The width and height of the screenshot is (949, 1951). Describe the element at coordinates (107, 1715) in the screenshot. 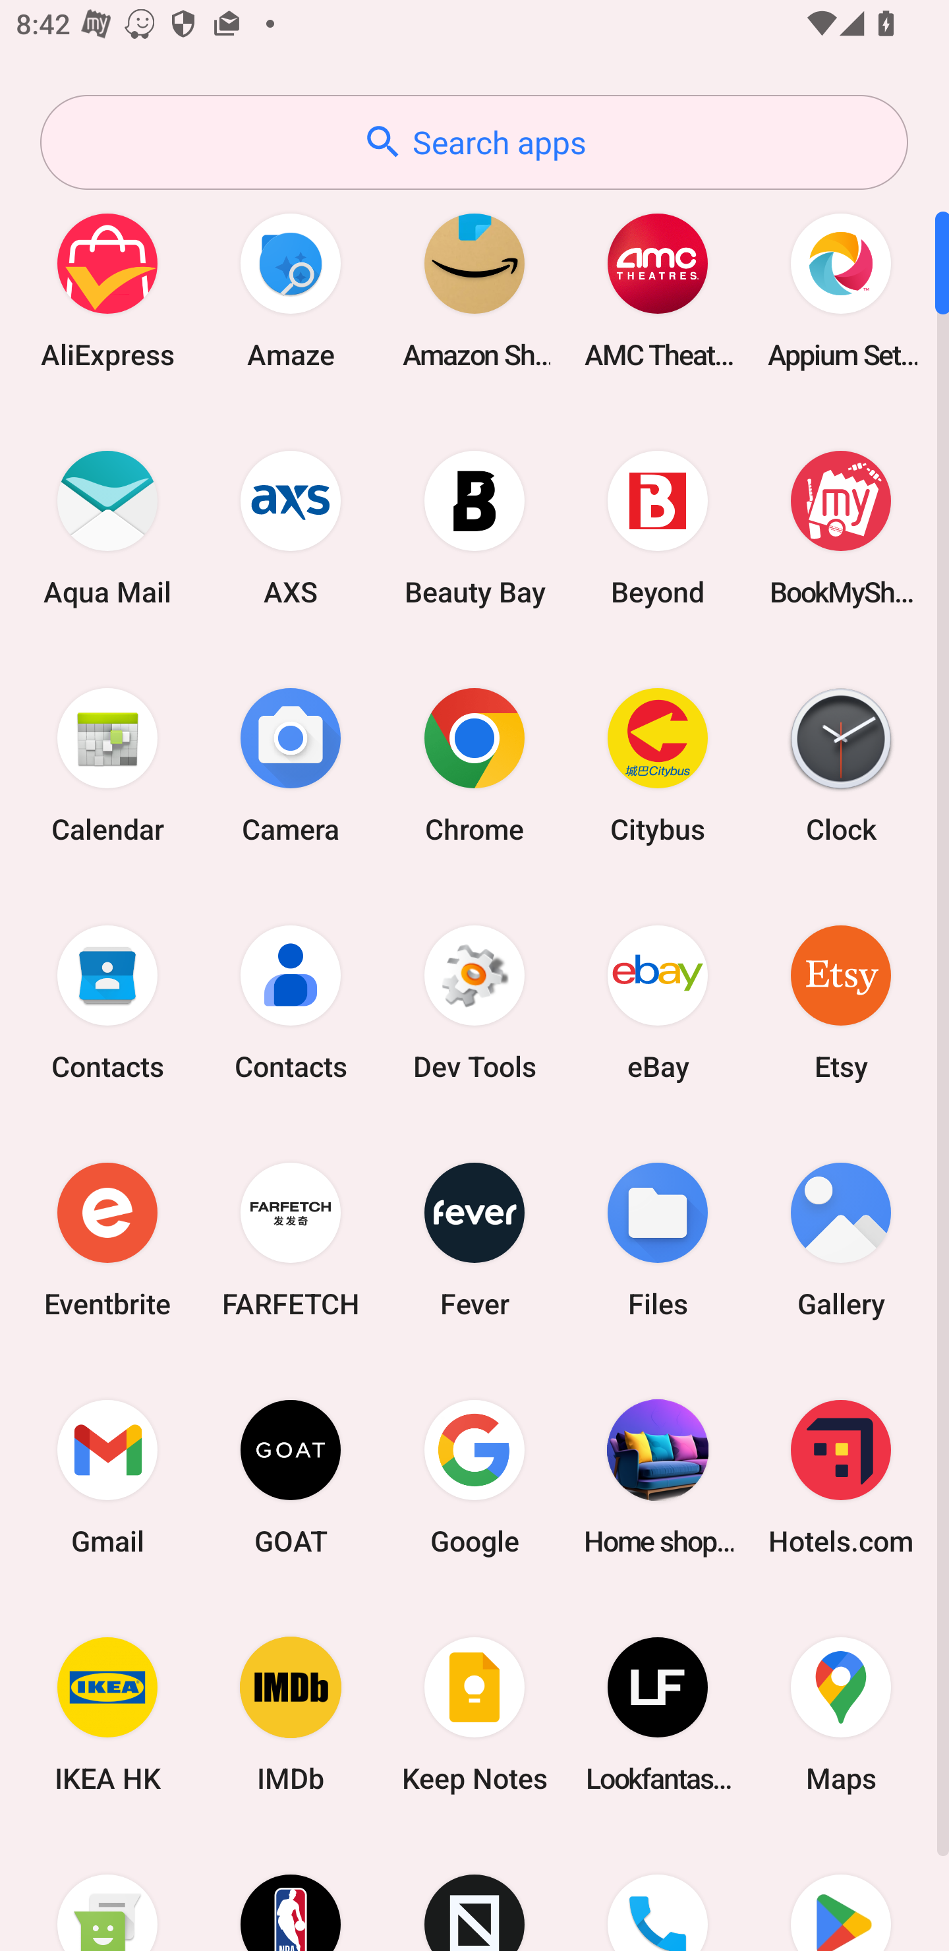

I see `IKEA HK` at that location.